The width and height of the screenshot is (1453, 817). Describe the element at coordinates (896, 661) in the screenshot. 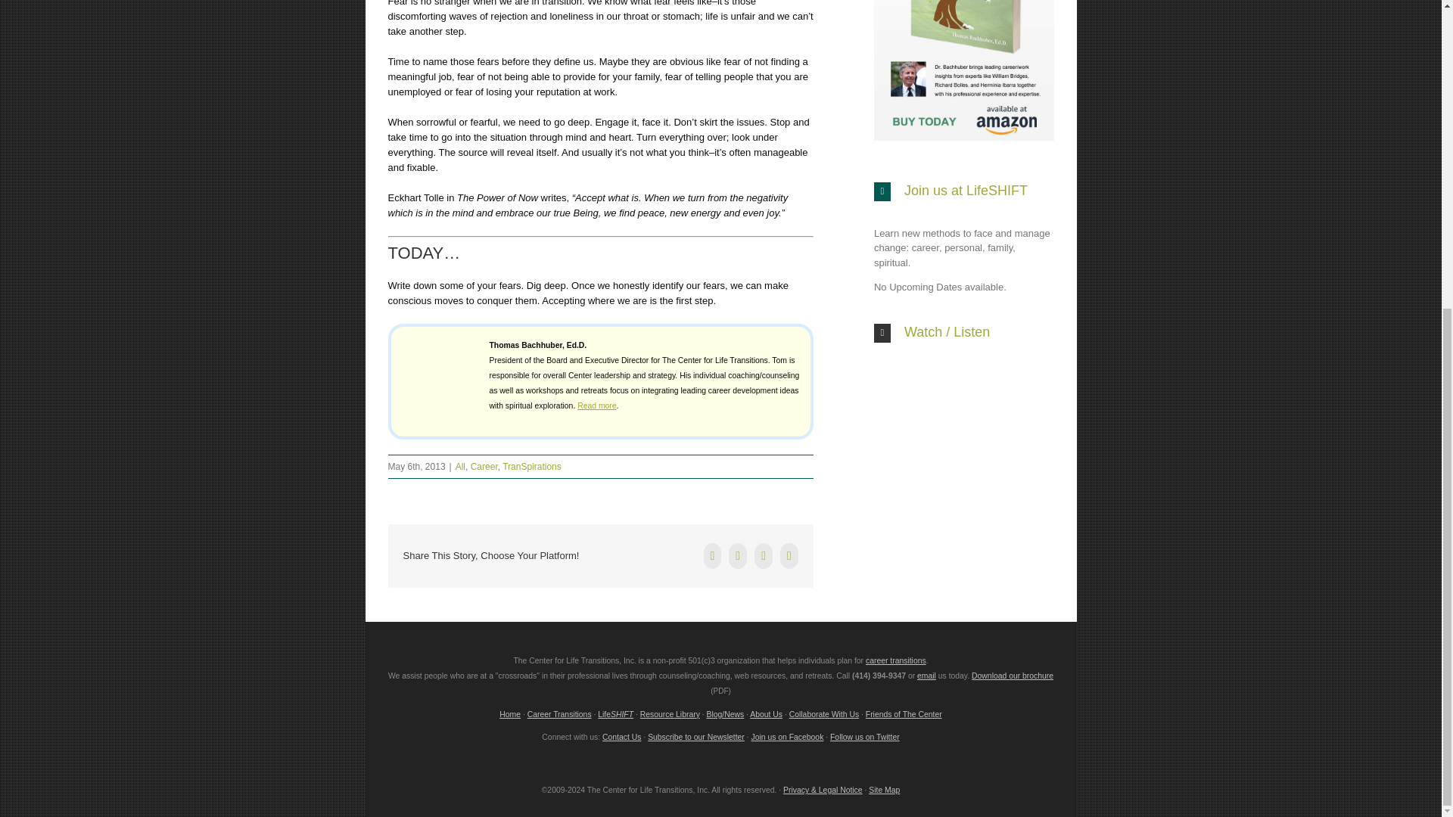

I see `Career Change, Job Change` at that location.